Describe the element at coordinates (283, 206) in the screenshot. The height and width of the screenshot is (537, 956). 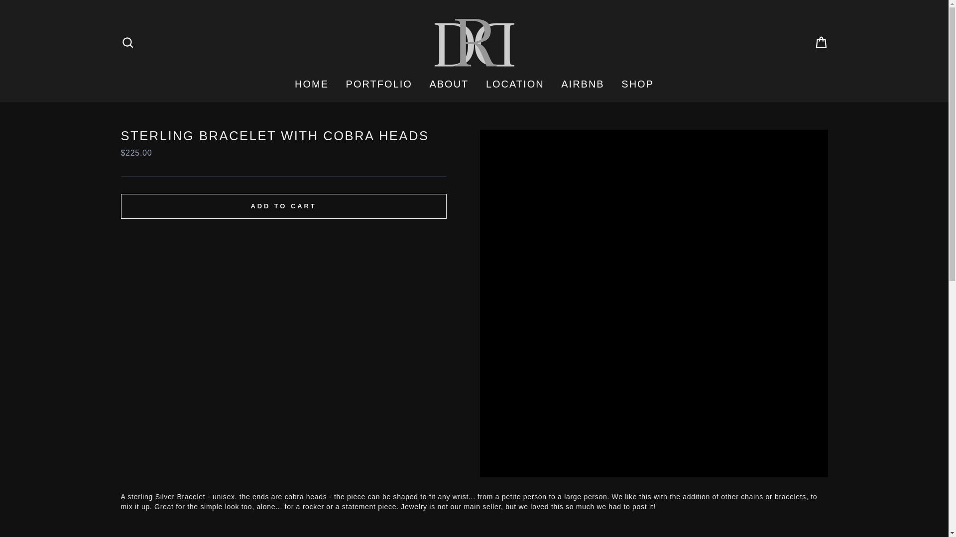
I see `ADD TO CART` at that location.